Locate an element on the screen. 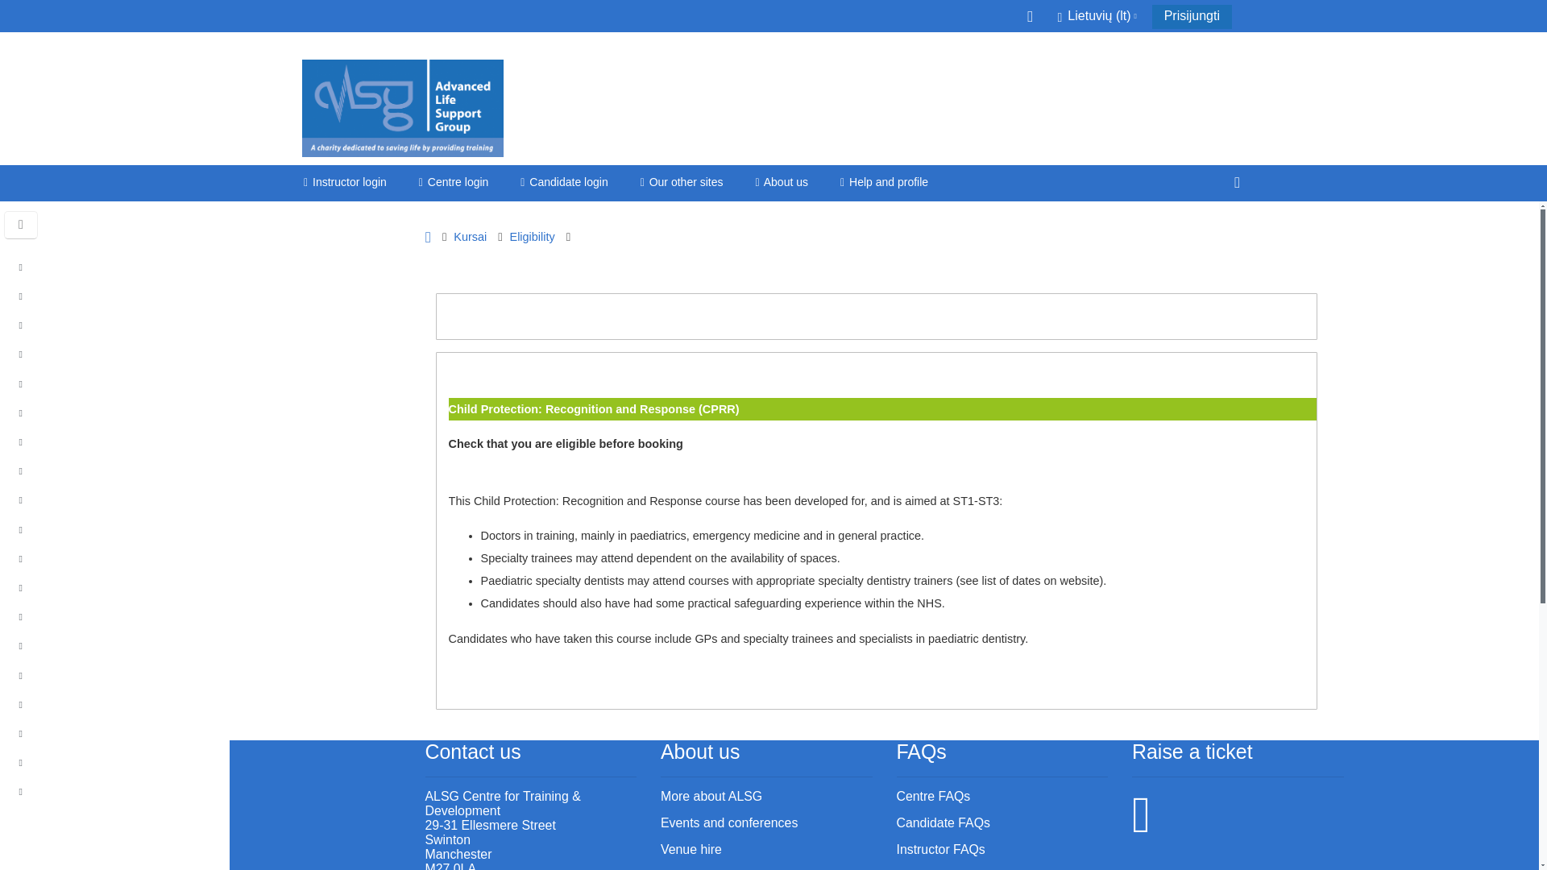 Image resolution: width=1547 pixels, height=870 pixels. Sutraukti is located at coordinates (24, 502).